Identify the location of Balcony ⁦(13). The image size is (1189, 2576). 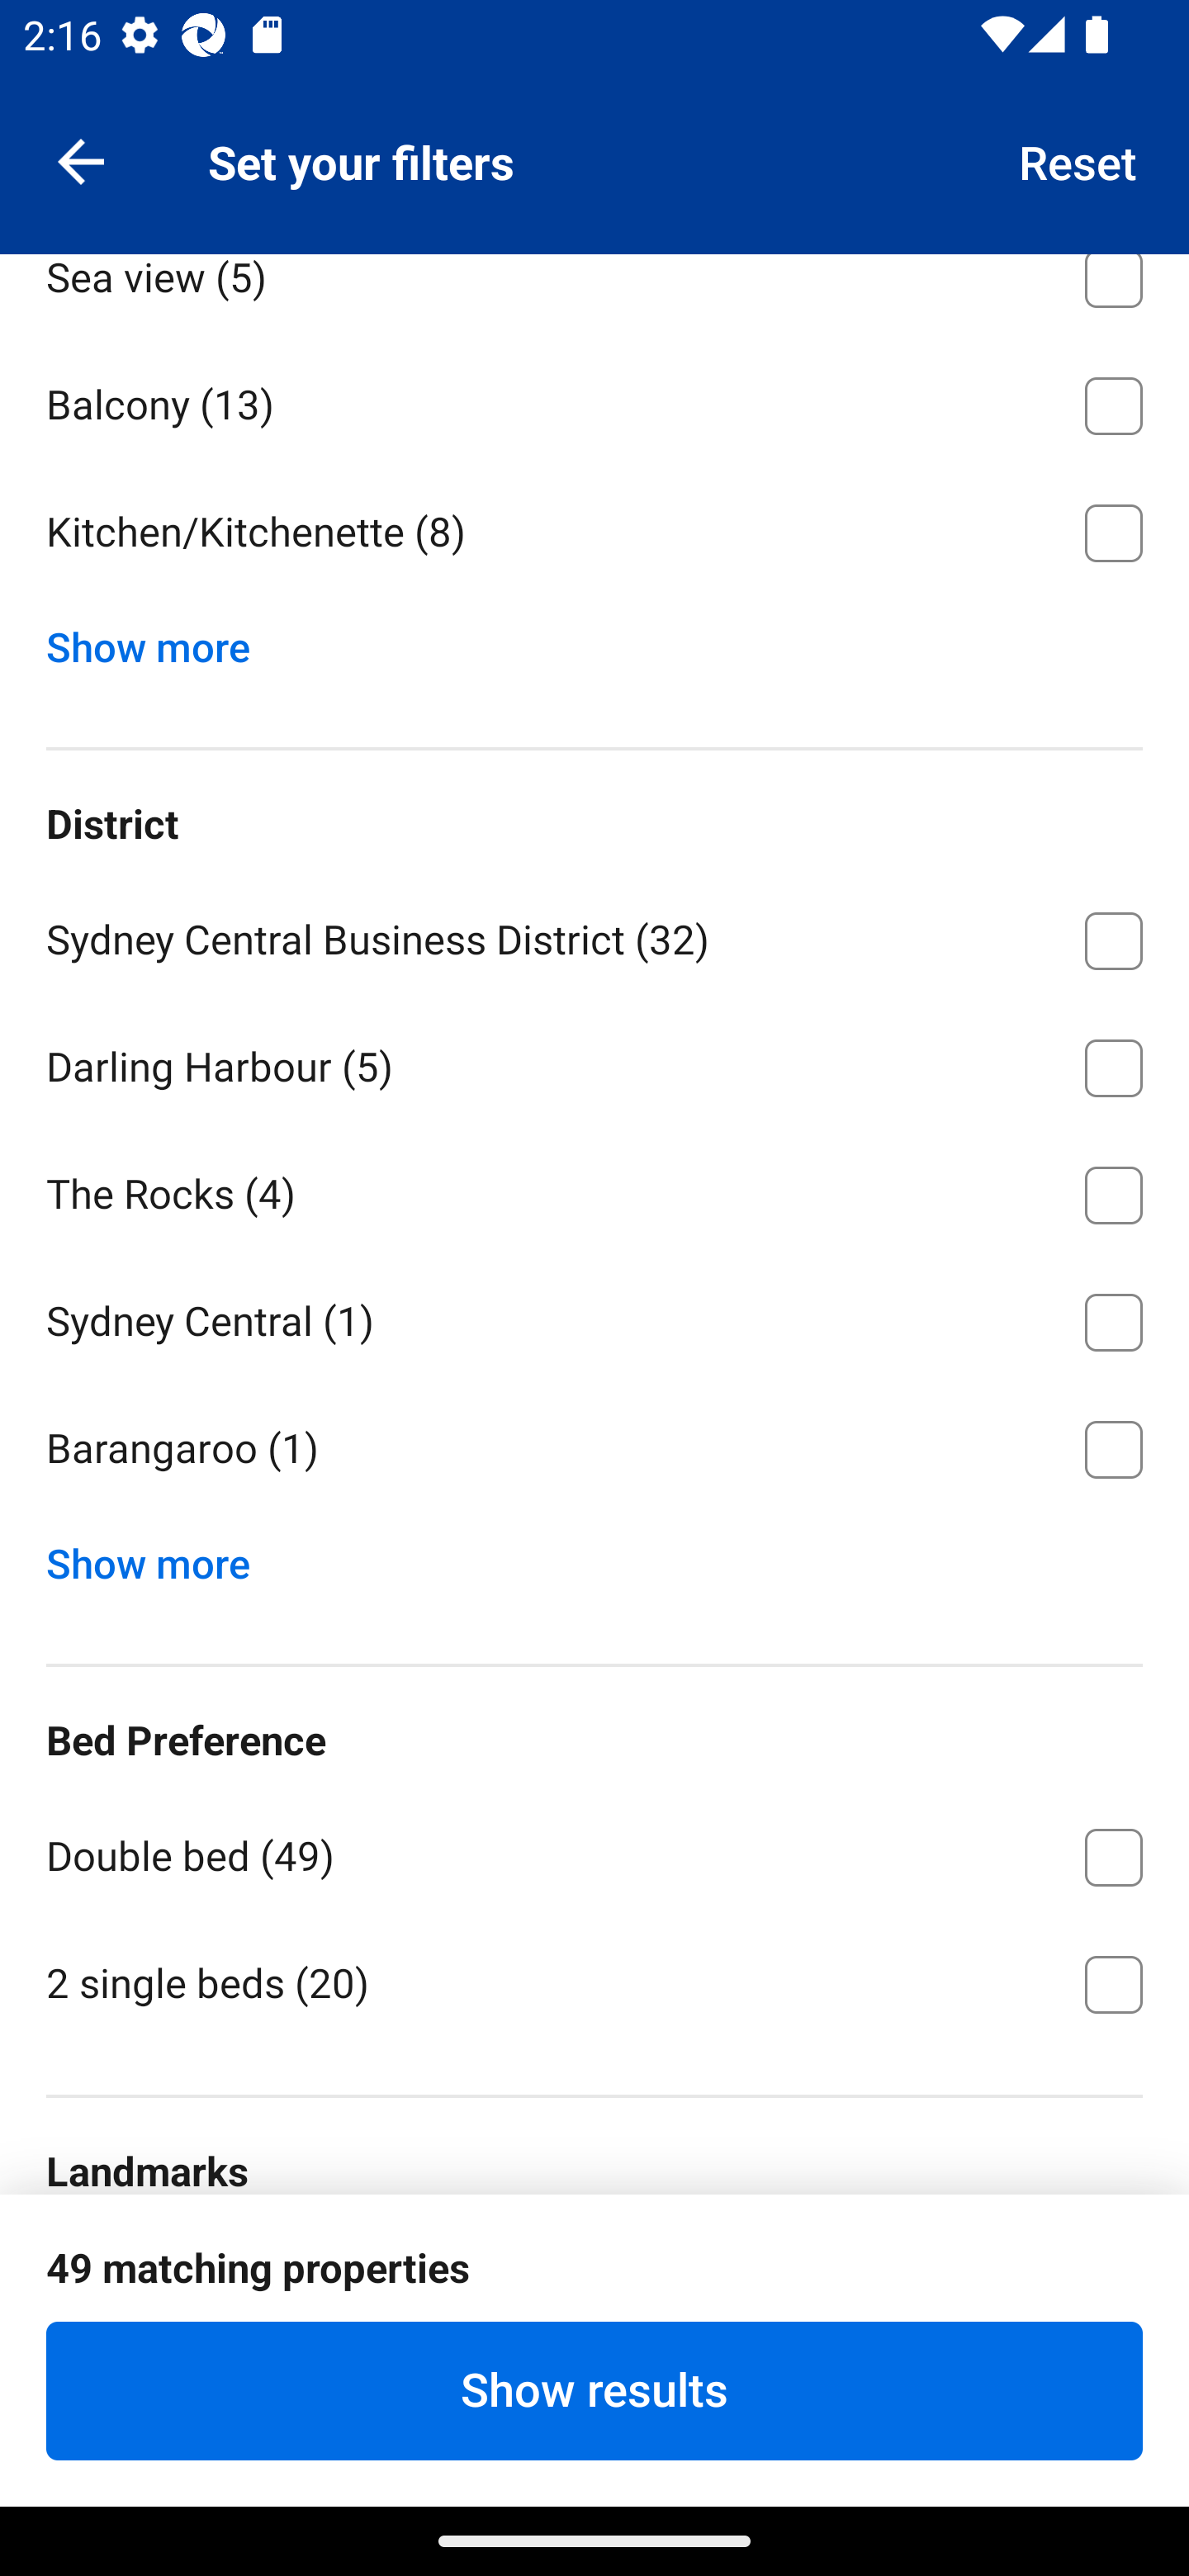
(594, 400).